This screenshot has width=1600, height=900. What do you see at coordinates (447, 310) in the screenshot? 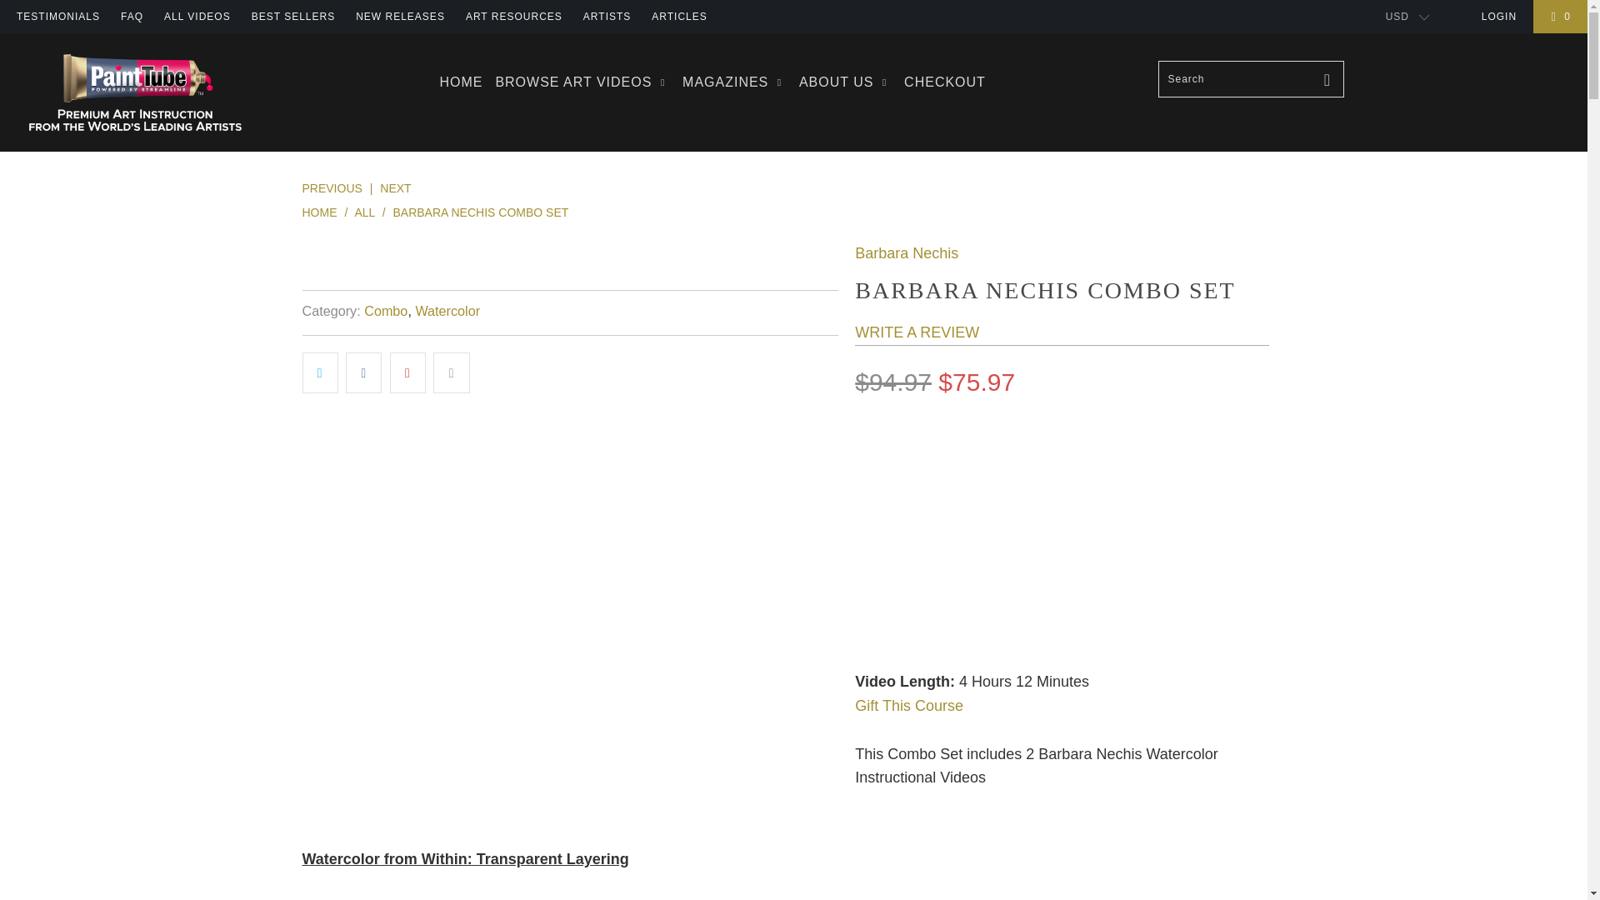
I see `Products tagged Watercolor` at bounding box center [447, 310].